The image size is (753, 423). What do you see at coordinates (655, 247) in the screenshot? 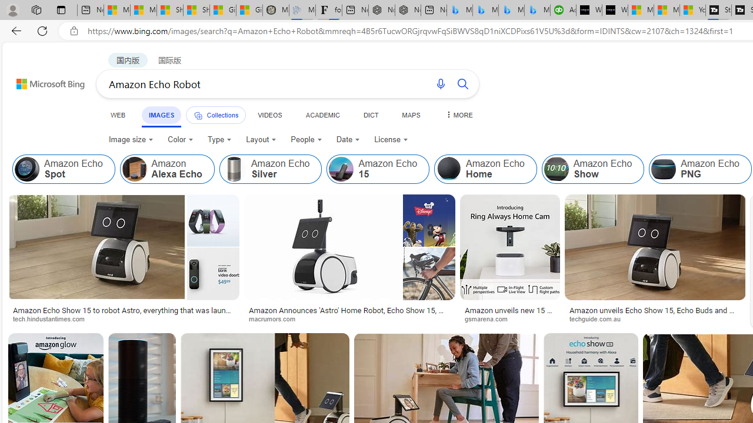
I see `Image result for Amazon Echo Robot` at bounding box center [655, 247].